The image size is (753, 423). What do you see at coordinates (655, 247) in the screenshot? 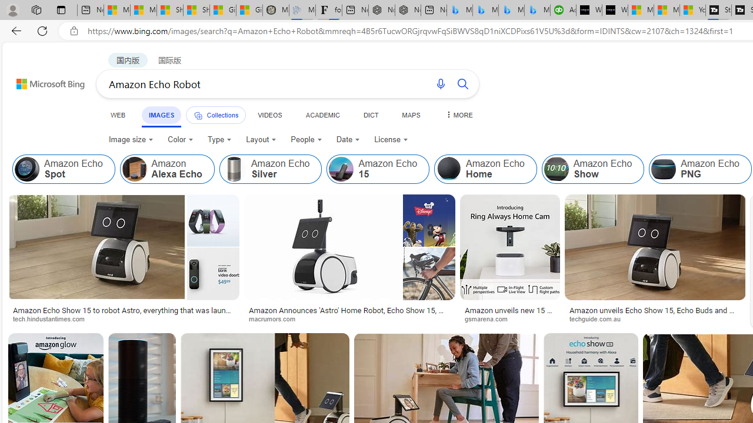
I see `Image result for Amazon Echo Robot` at bounding box center [655, 247].